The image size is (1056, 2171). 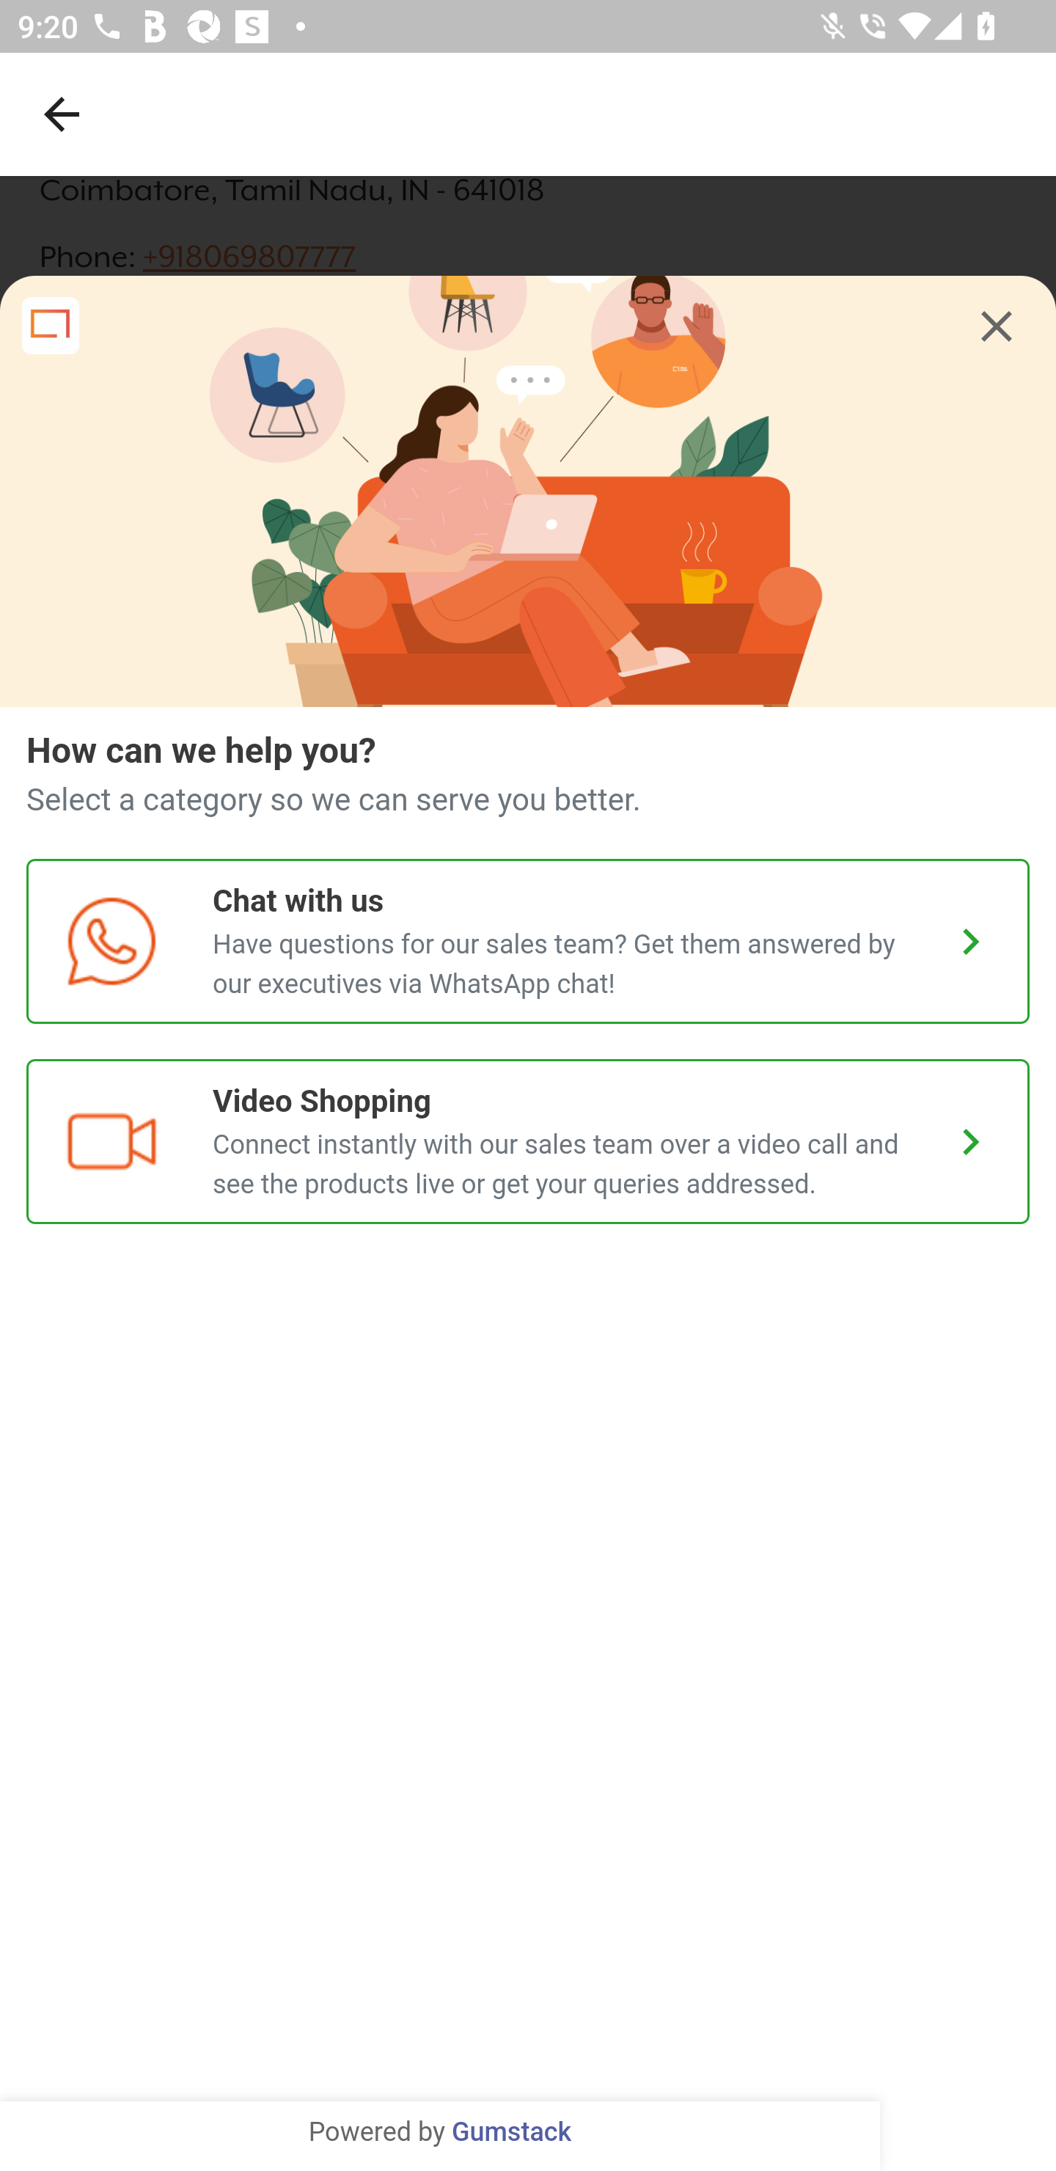 What do you see at coordinates (62, 114) in the screenshot?
I see `Navigate up` at bounding box center [62, 114].